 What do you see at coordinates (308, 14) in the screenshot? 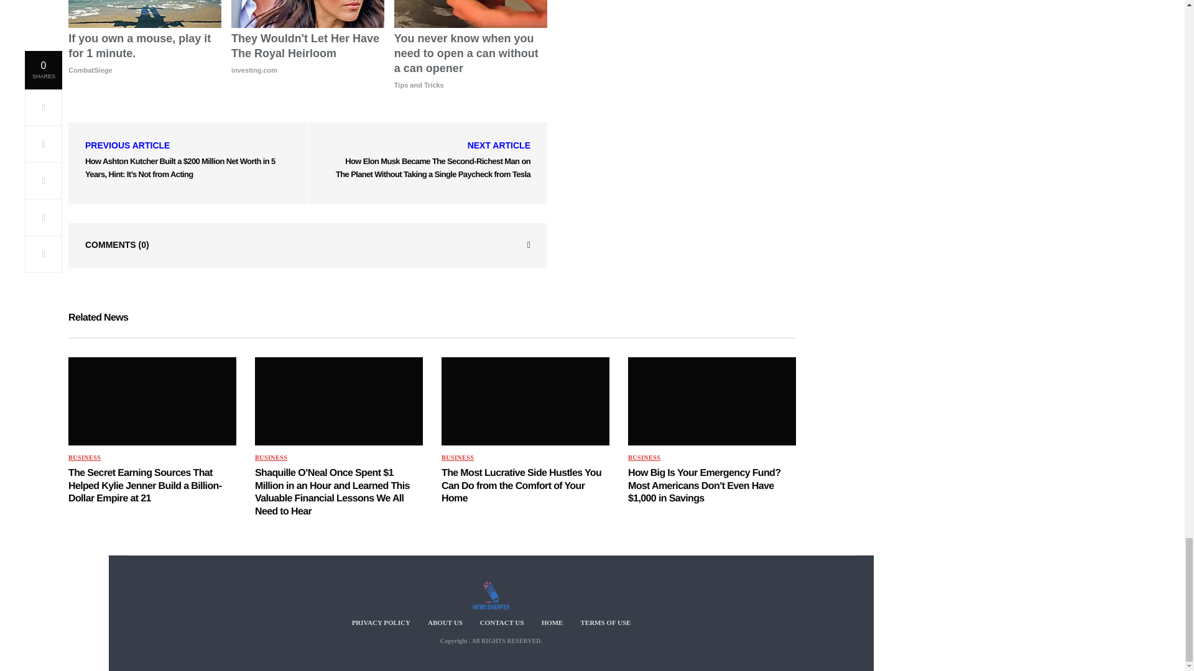
I see `They Wouldn't Let Her Have The Royal Heirloom` at bounding box center [308, 14].